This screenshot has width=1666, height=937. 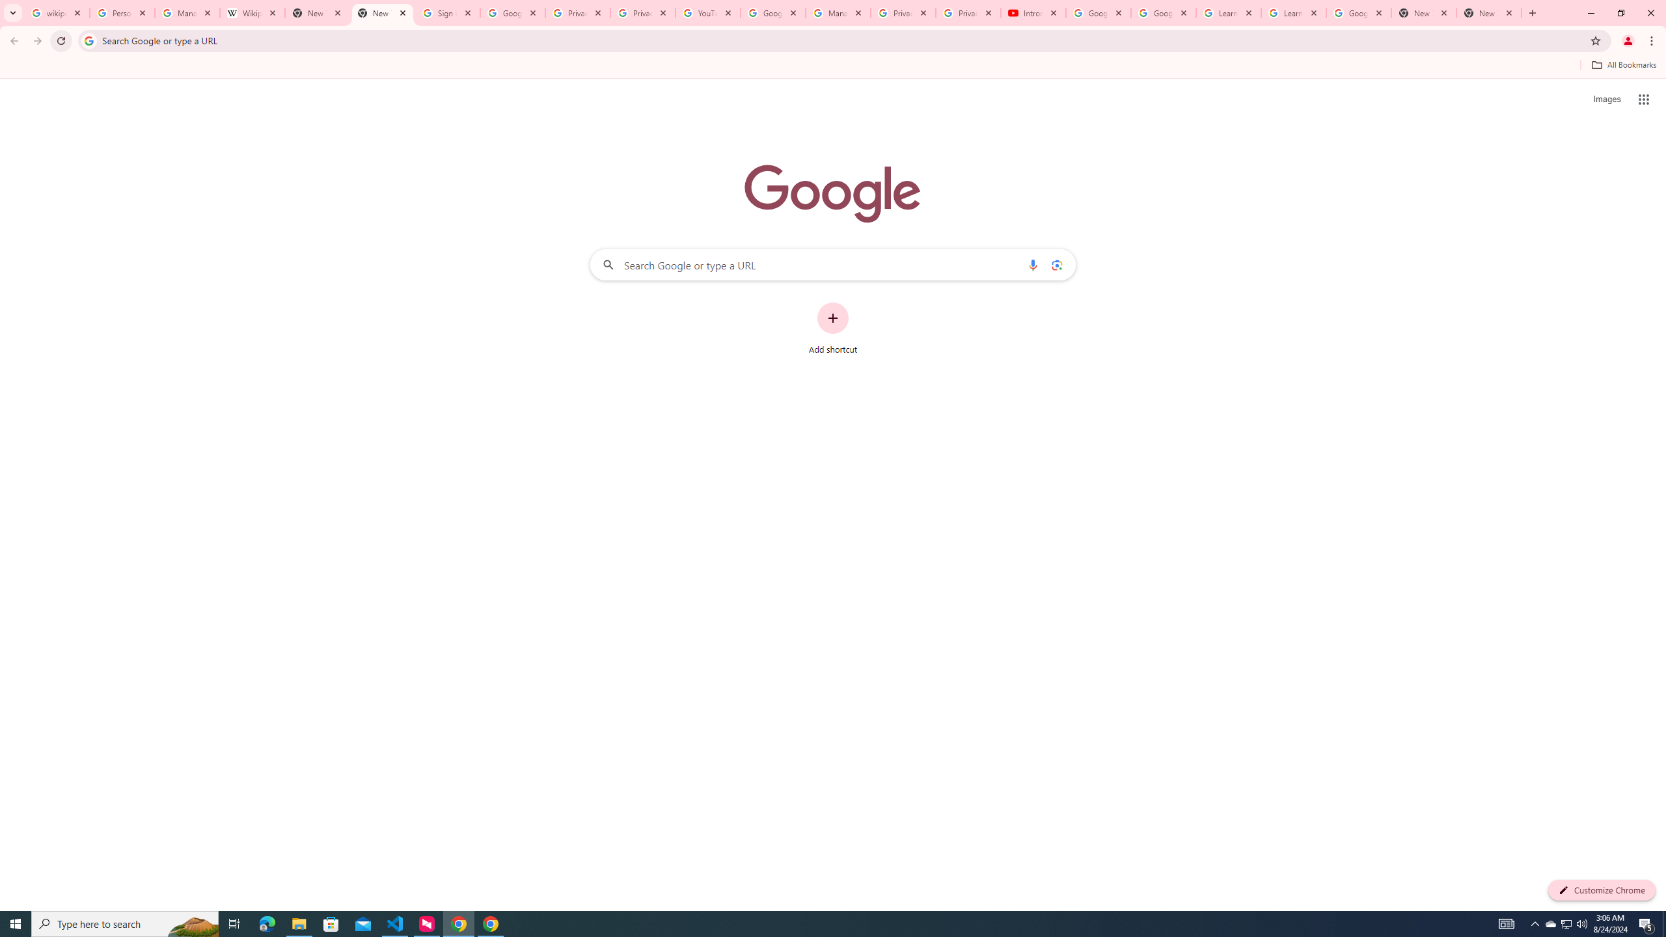 What do you see at coordinates (1033, 13) in the screenshot?
I see `Introduction | Google Privacy Policy - YouTube` at bounding box center [1033, 13].